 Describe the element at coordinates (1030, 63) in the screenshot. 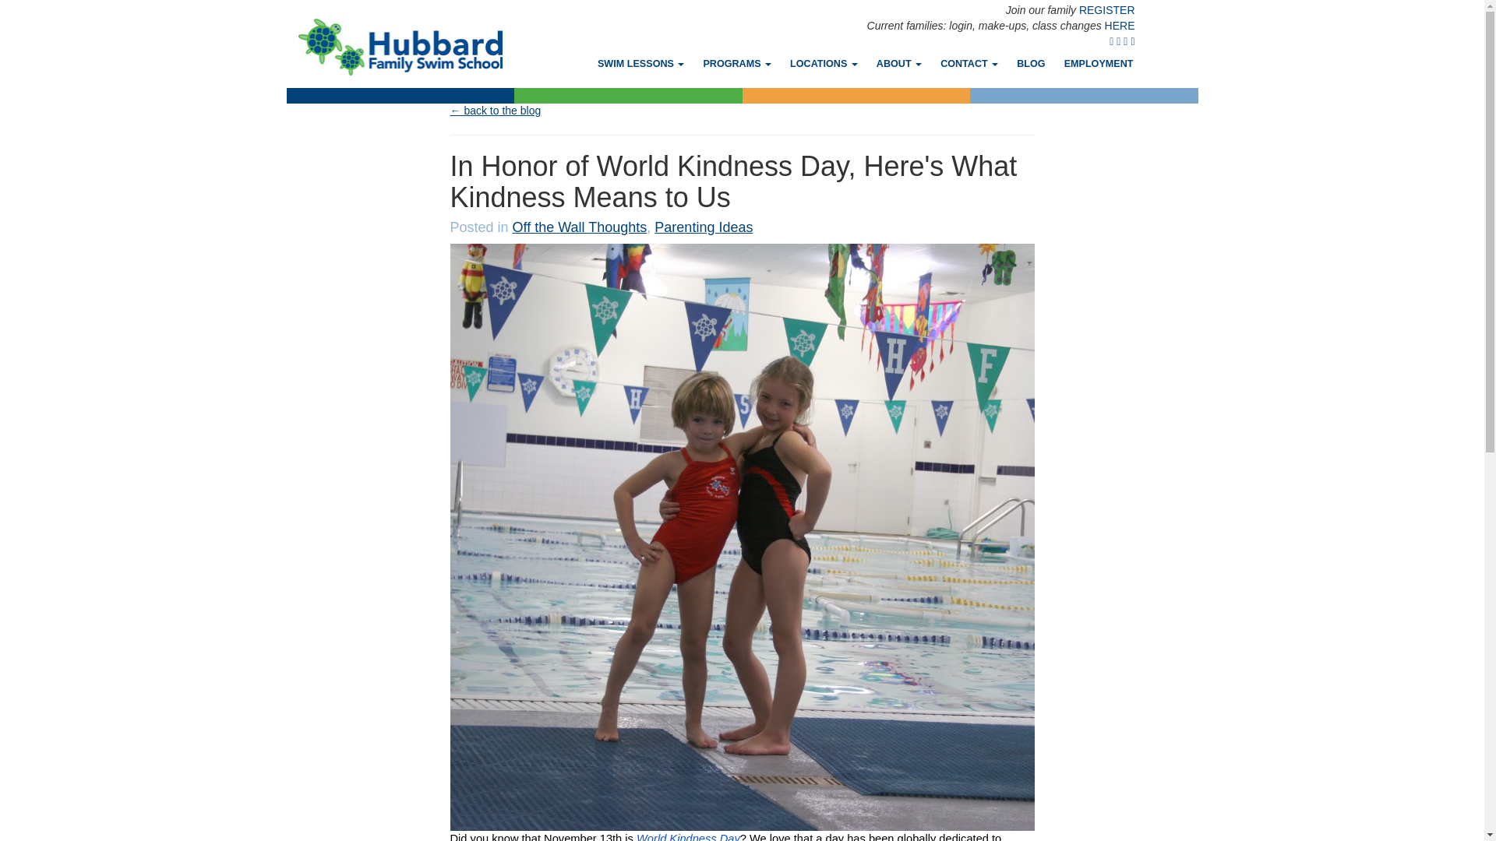

I see `BLOG` at that location.